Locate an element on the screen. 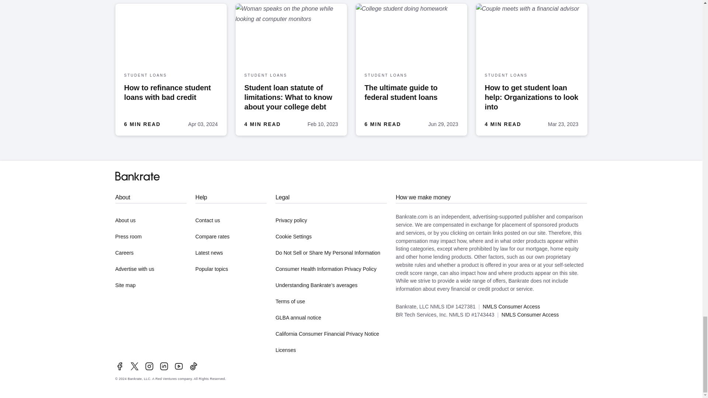  Bankrate is located at coordinates (137, 176).